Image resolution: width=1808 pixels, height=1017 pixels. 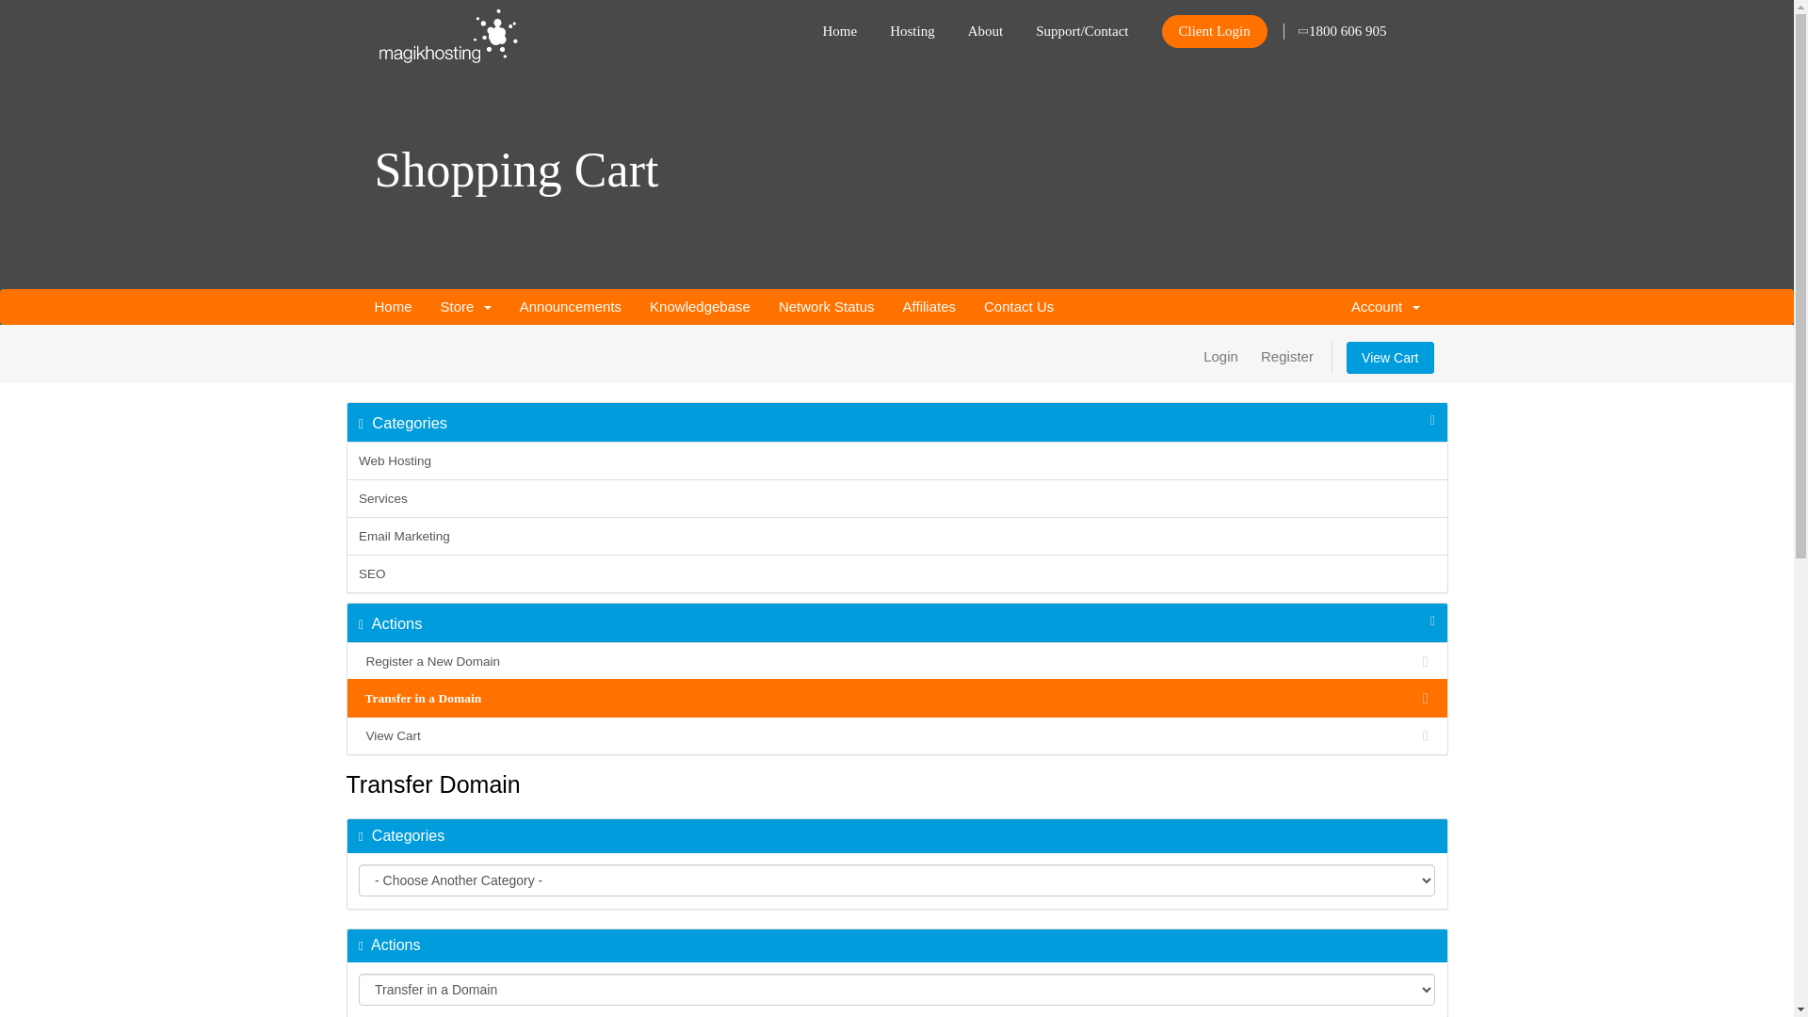 What do you see at coordinates (1287, 357) in the screenshot?
I see `Register` at bounding box center [1287, 357].